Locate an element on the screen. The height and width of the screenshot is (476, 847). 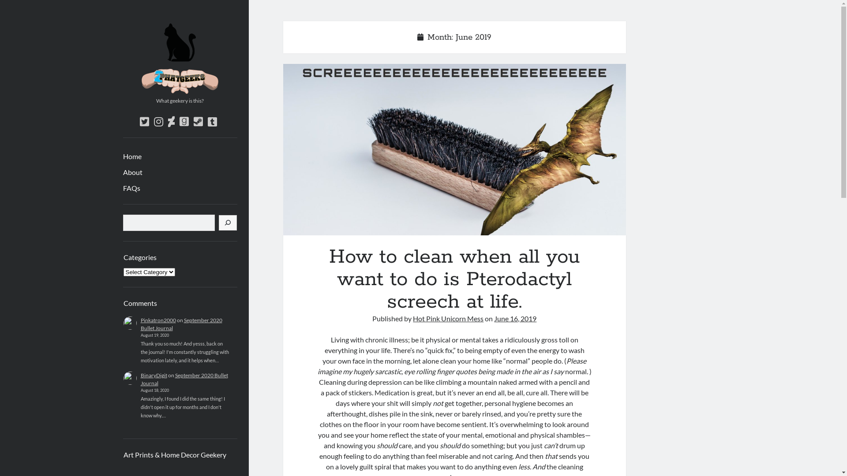
deviantart is located at coordinates (171, 122).